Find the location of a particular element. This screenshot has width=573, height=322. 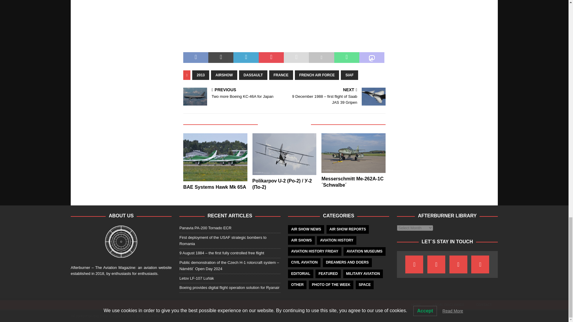

Tweet This Post is located at coordinates (221, 57).